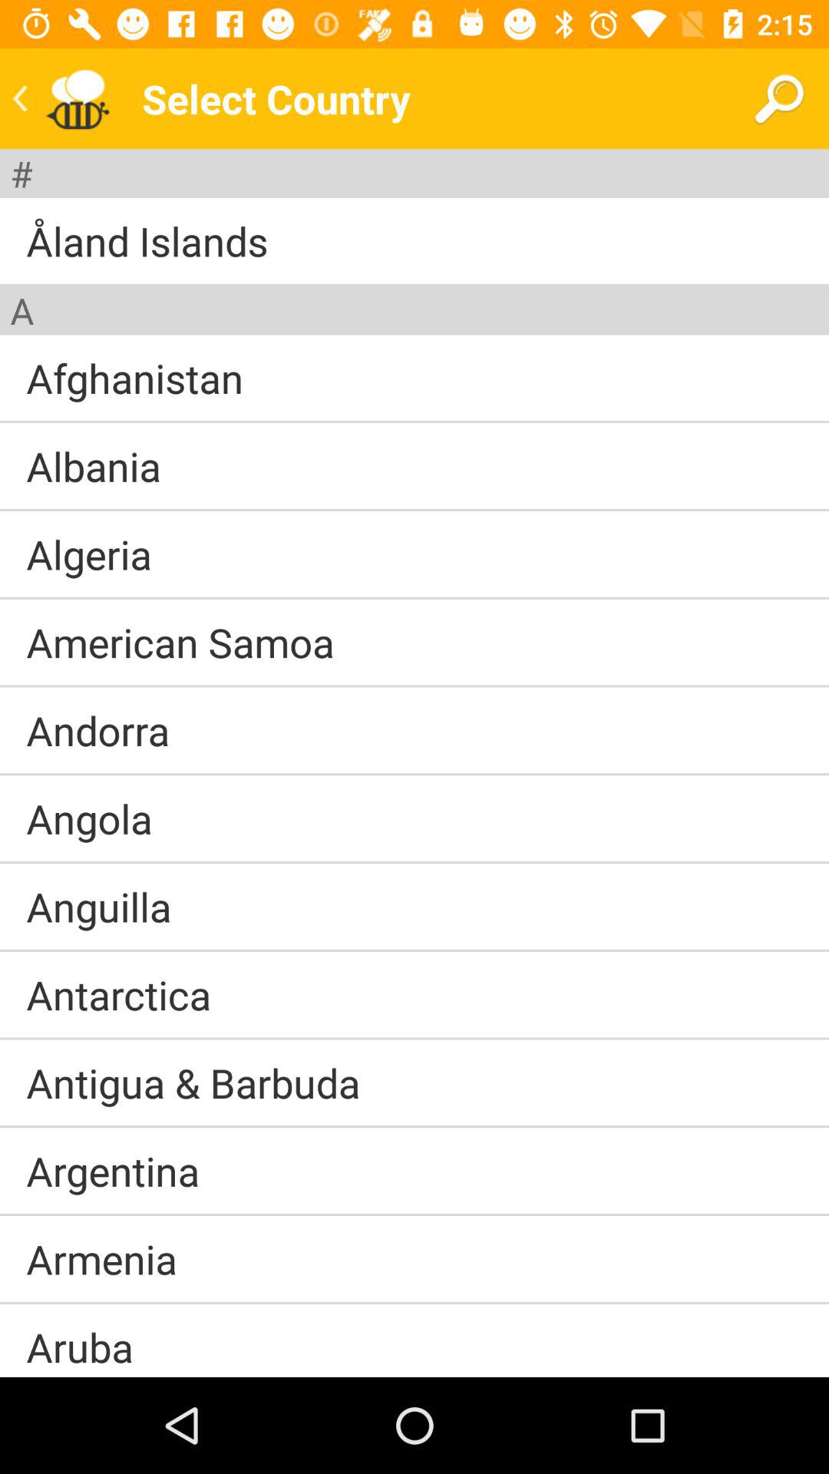 This screenshot has height=1474, width=829. What do you see at coordinates (113, 1171) in the screenshot?
I see `select the argentina` at bounding box center [113, 1171].